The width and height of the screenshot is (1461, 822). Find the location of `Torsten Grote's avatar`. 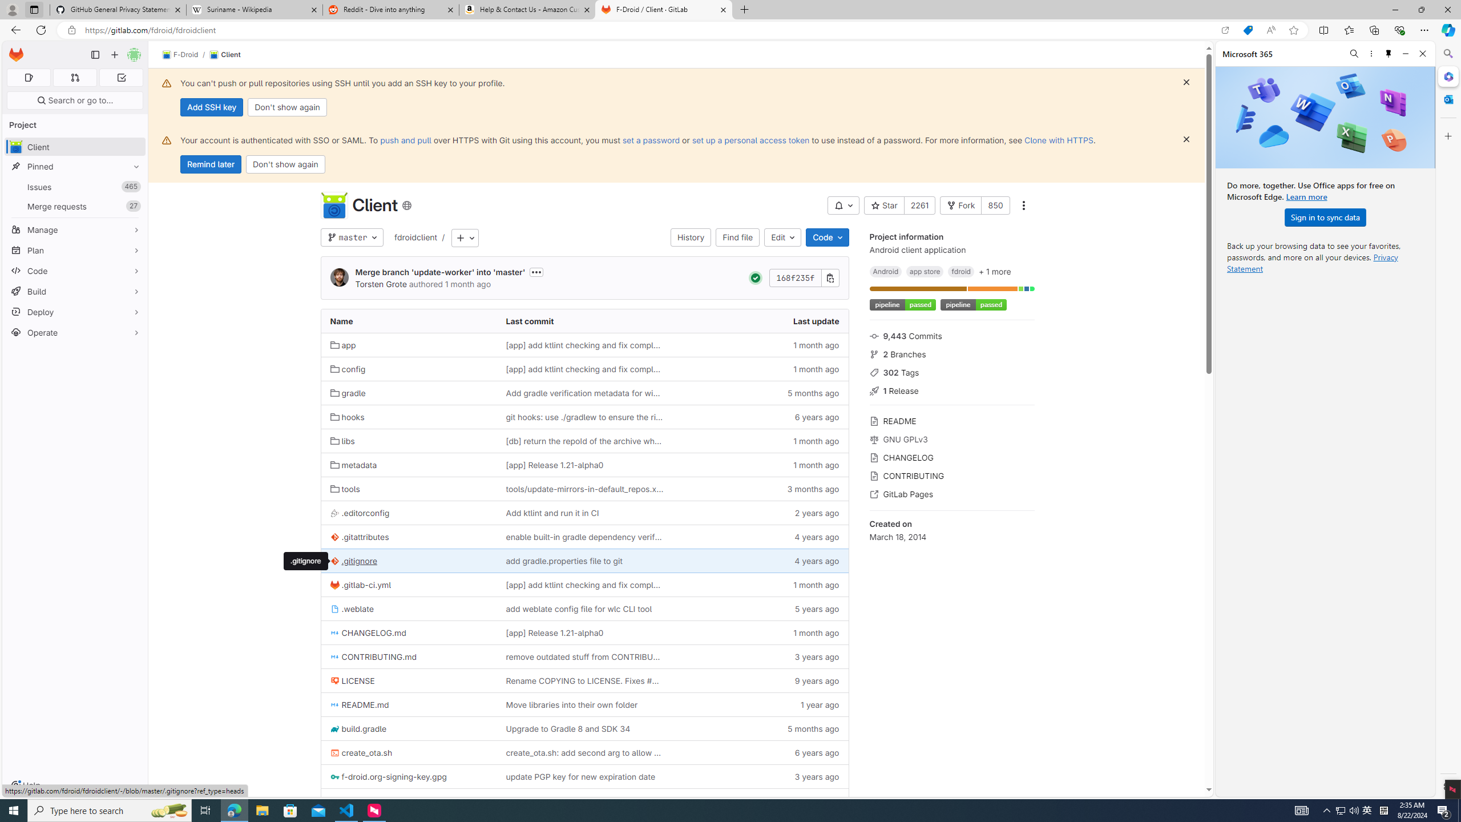

Torsten Grote's avatar is located at coordinates (339, 277).